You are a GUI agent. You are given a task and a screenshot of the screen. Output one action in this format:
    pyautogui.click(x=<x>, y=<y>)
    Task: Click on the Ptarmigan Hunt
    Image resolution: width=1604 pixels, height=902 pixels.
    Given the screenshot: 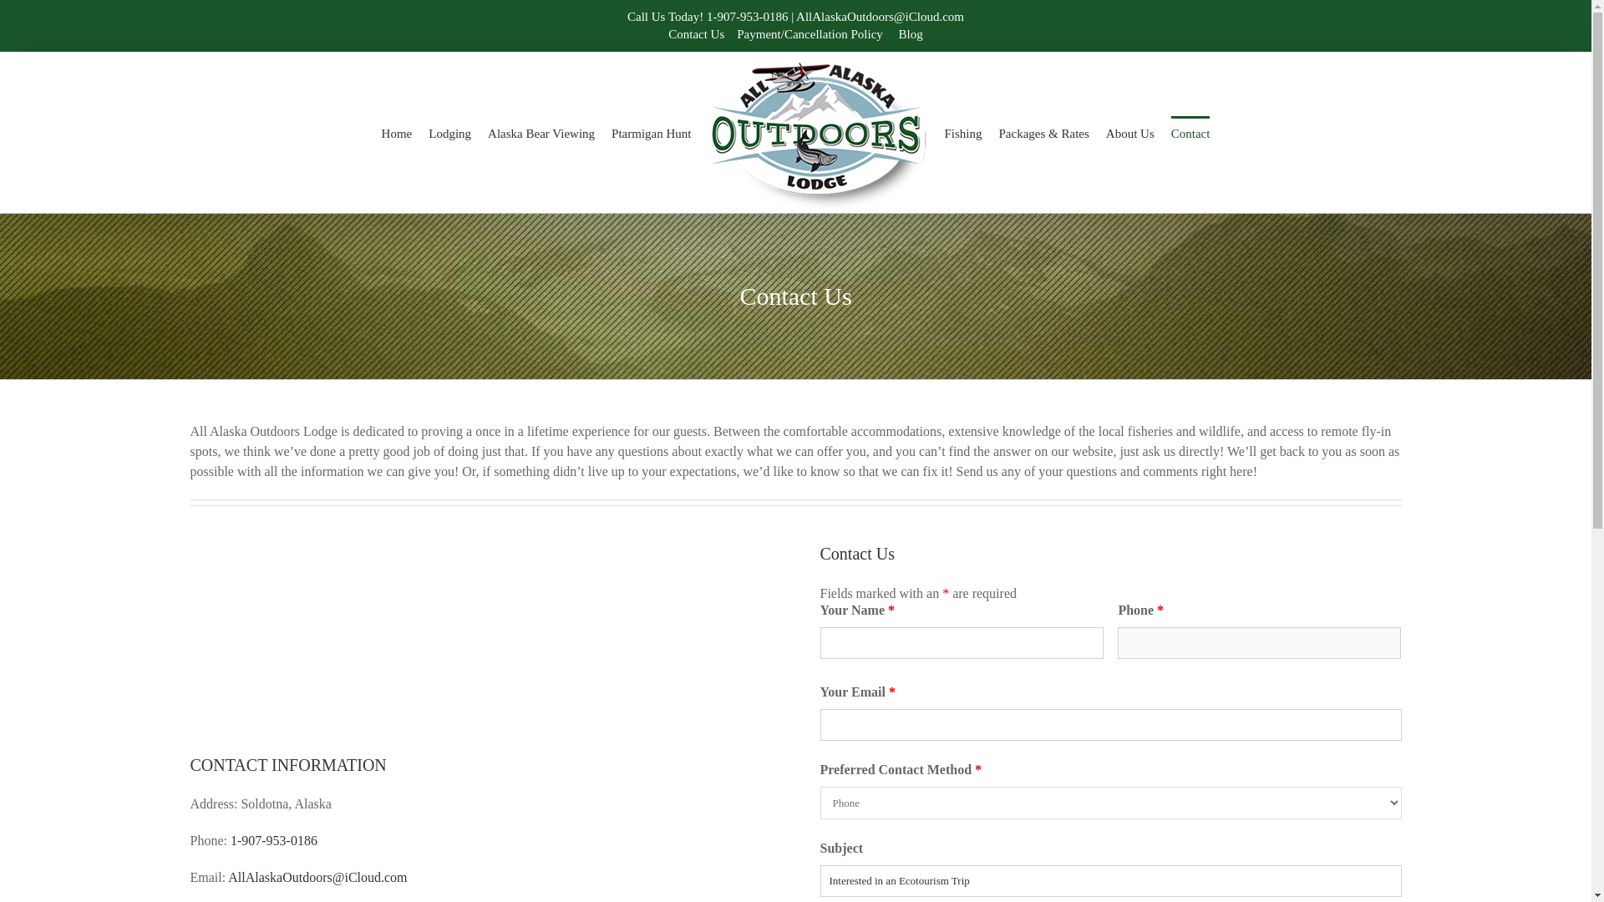 What is the action you would take?
    pyautogui.click(x=651, y=132)
    